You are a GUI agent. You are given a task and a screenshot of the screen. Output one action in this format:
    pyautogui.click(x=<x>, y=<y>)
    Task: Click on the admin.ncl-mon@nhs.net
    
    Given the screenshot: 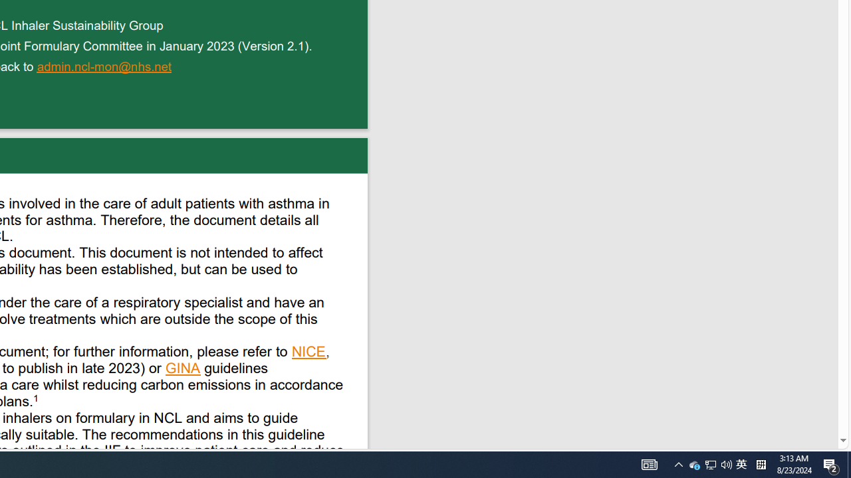 What is the action you would take?
    pyautogui.click(x=105, y=68)
    